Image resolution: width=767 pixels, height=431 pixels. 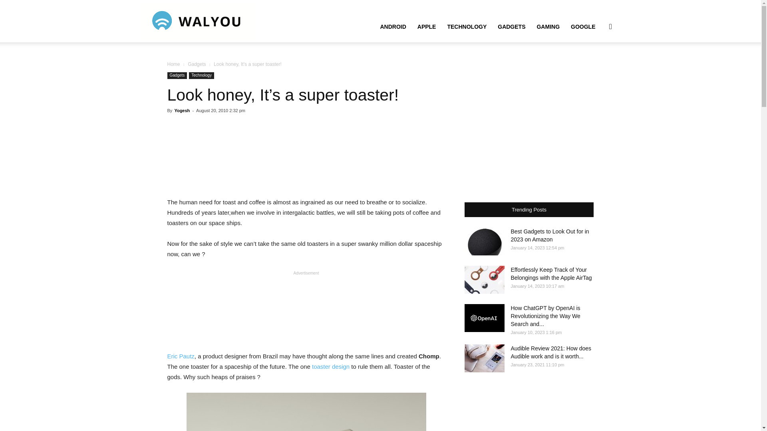 I want to click on Technology, so click(x=201, y=75).